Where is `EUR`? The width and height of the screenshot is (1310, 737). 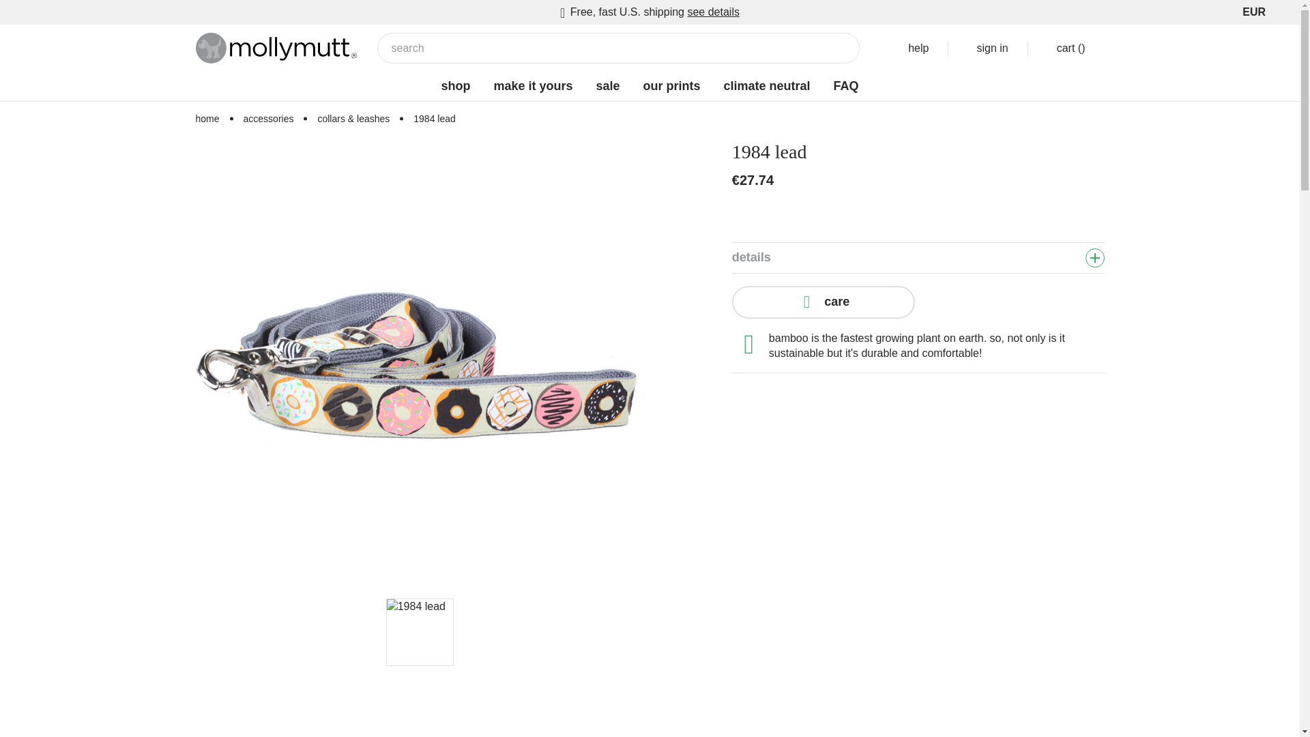 EUR is located at coordinates (1259, 11).